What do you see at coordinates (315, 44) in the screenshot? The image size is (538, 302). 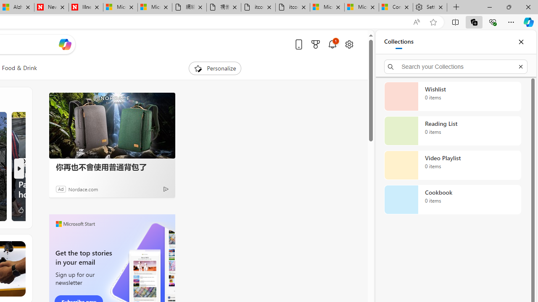 I see `Microsoft rewards` at bounding box center [315, 44].